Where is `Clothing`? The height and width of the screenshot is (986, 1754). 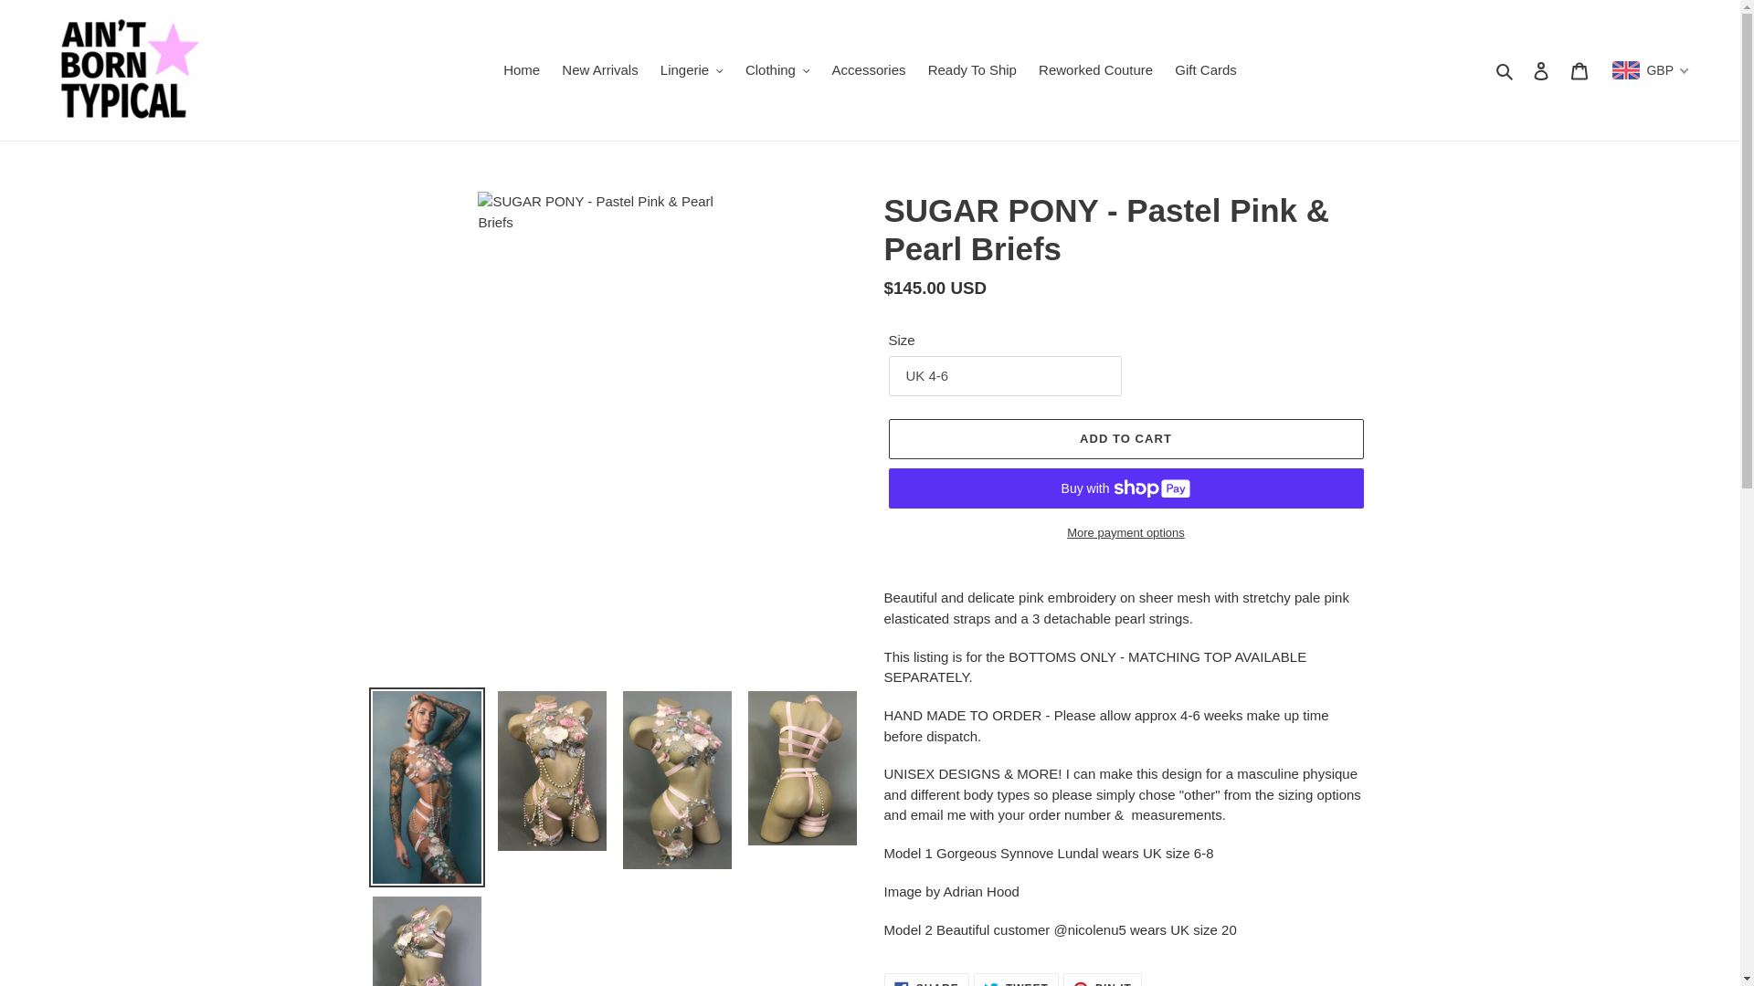 Clothing is located at coordinates (777, 69).